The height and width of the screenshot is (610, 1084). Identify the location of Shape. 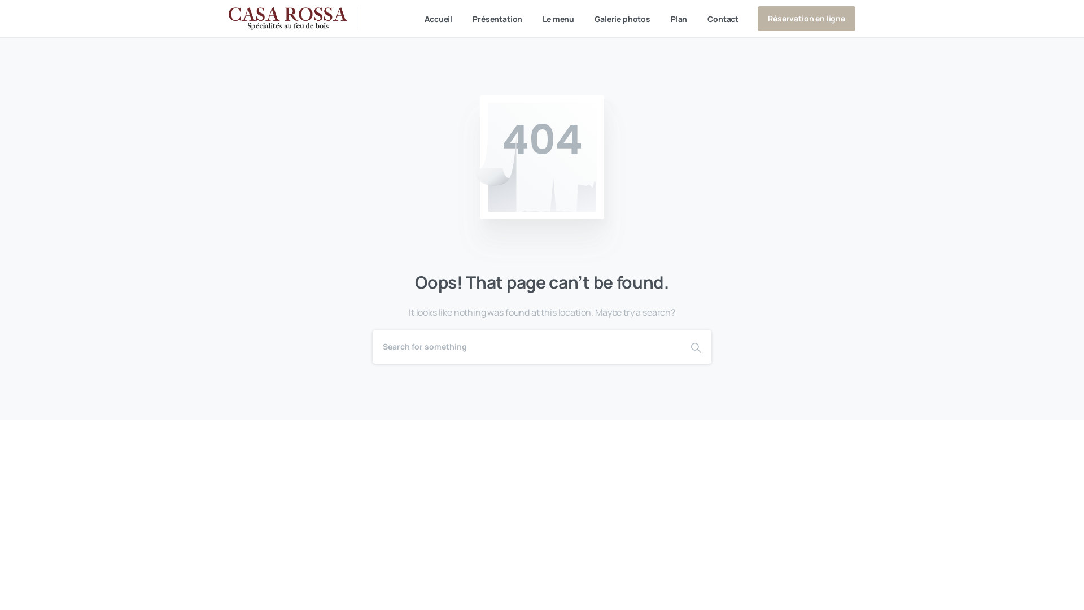
(696, 347).